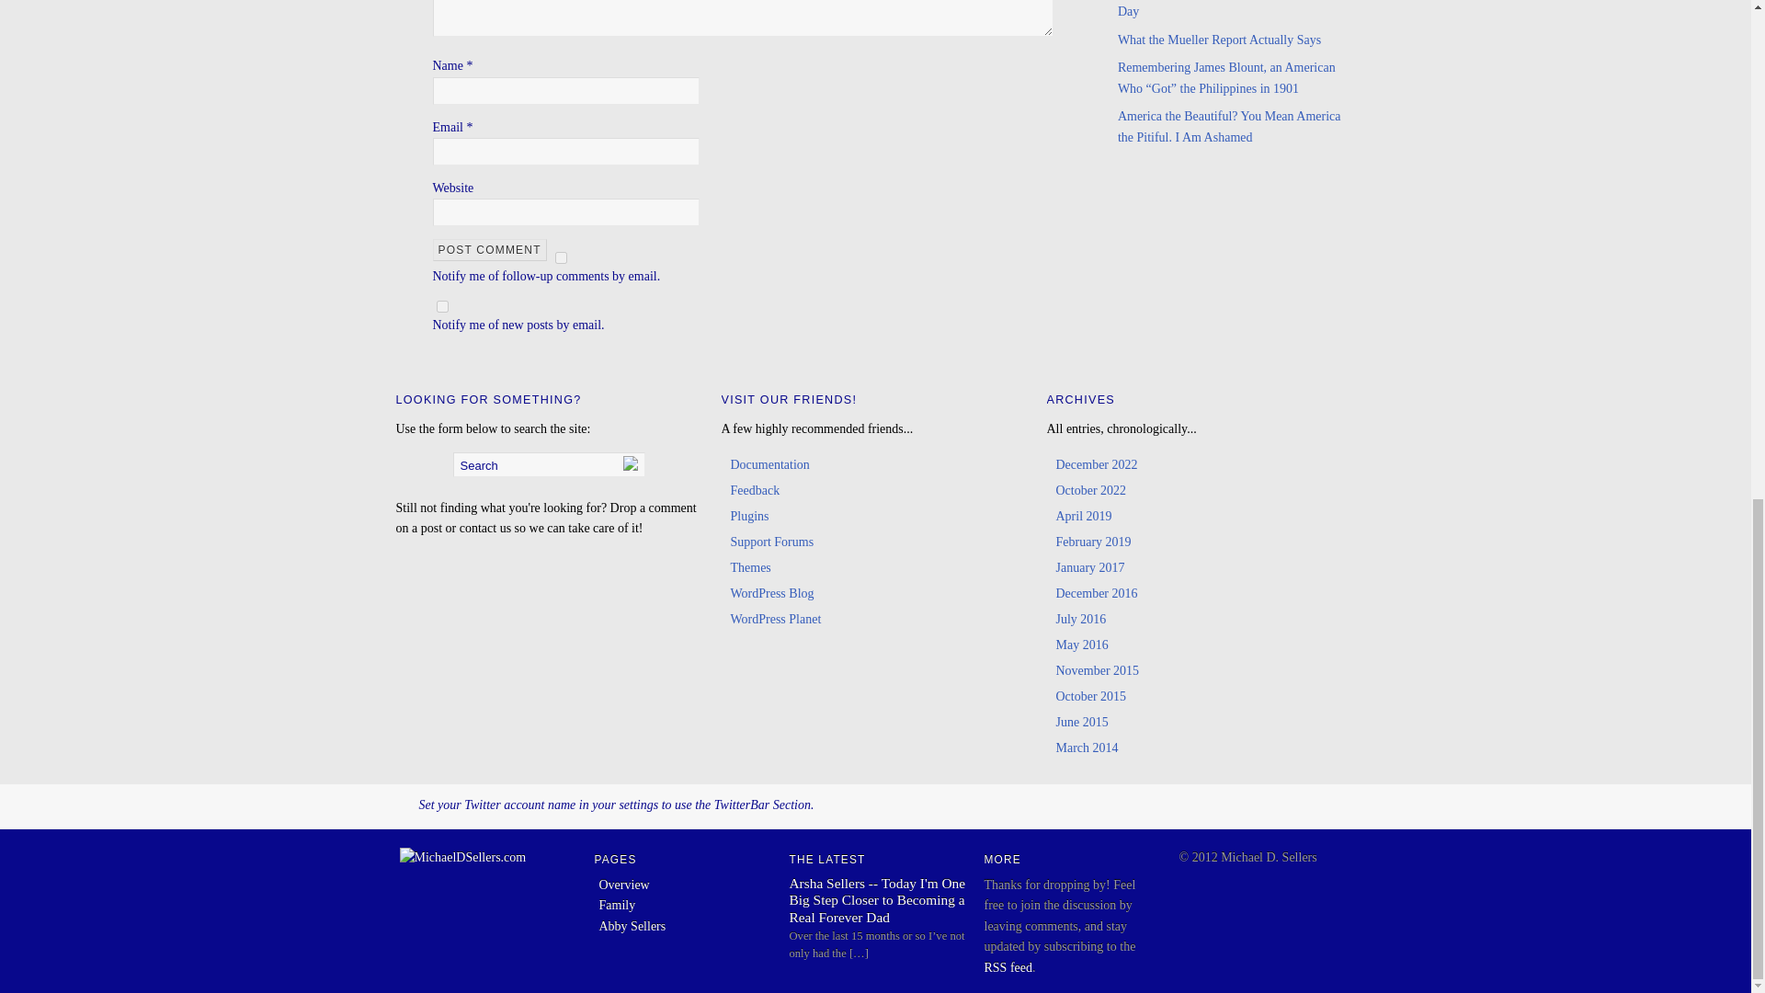  Describe the element at coordinates (769, 464) in the screenshot. I see `Documentation` at that location.